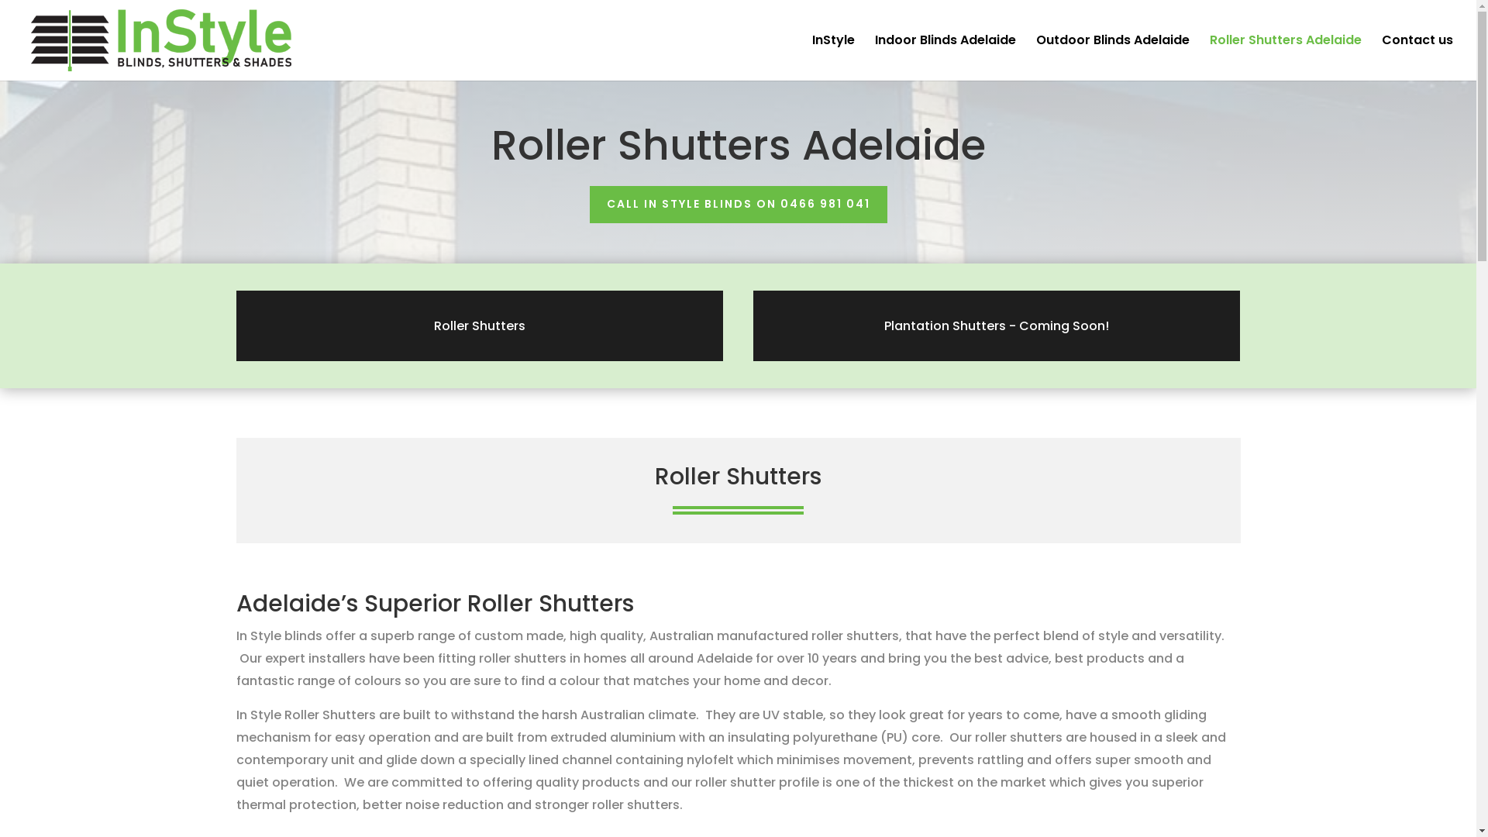 This screenshot has height=837, width=1488. Describe the element at coordinates (738, 205) in the screenshot. I see `CALL IN STYLE BLINDS ON 0466 981 041` at that location.